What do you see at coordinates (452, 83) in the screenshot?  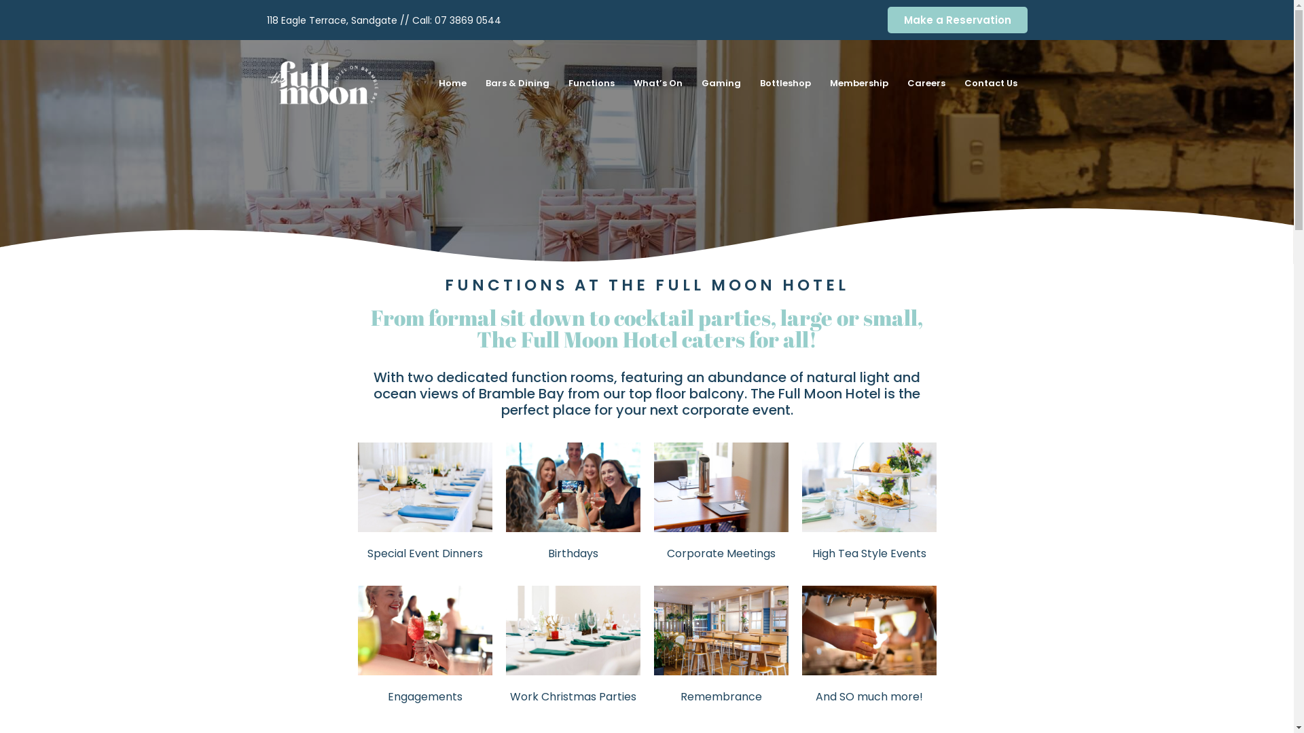 I see `Home` at bounding box center [452, 83].